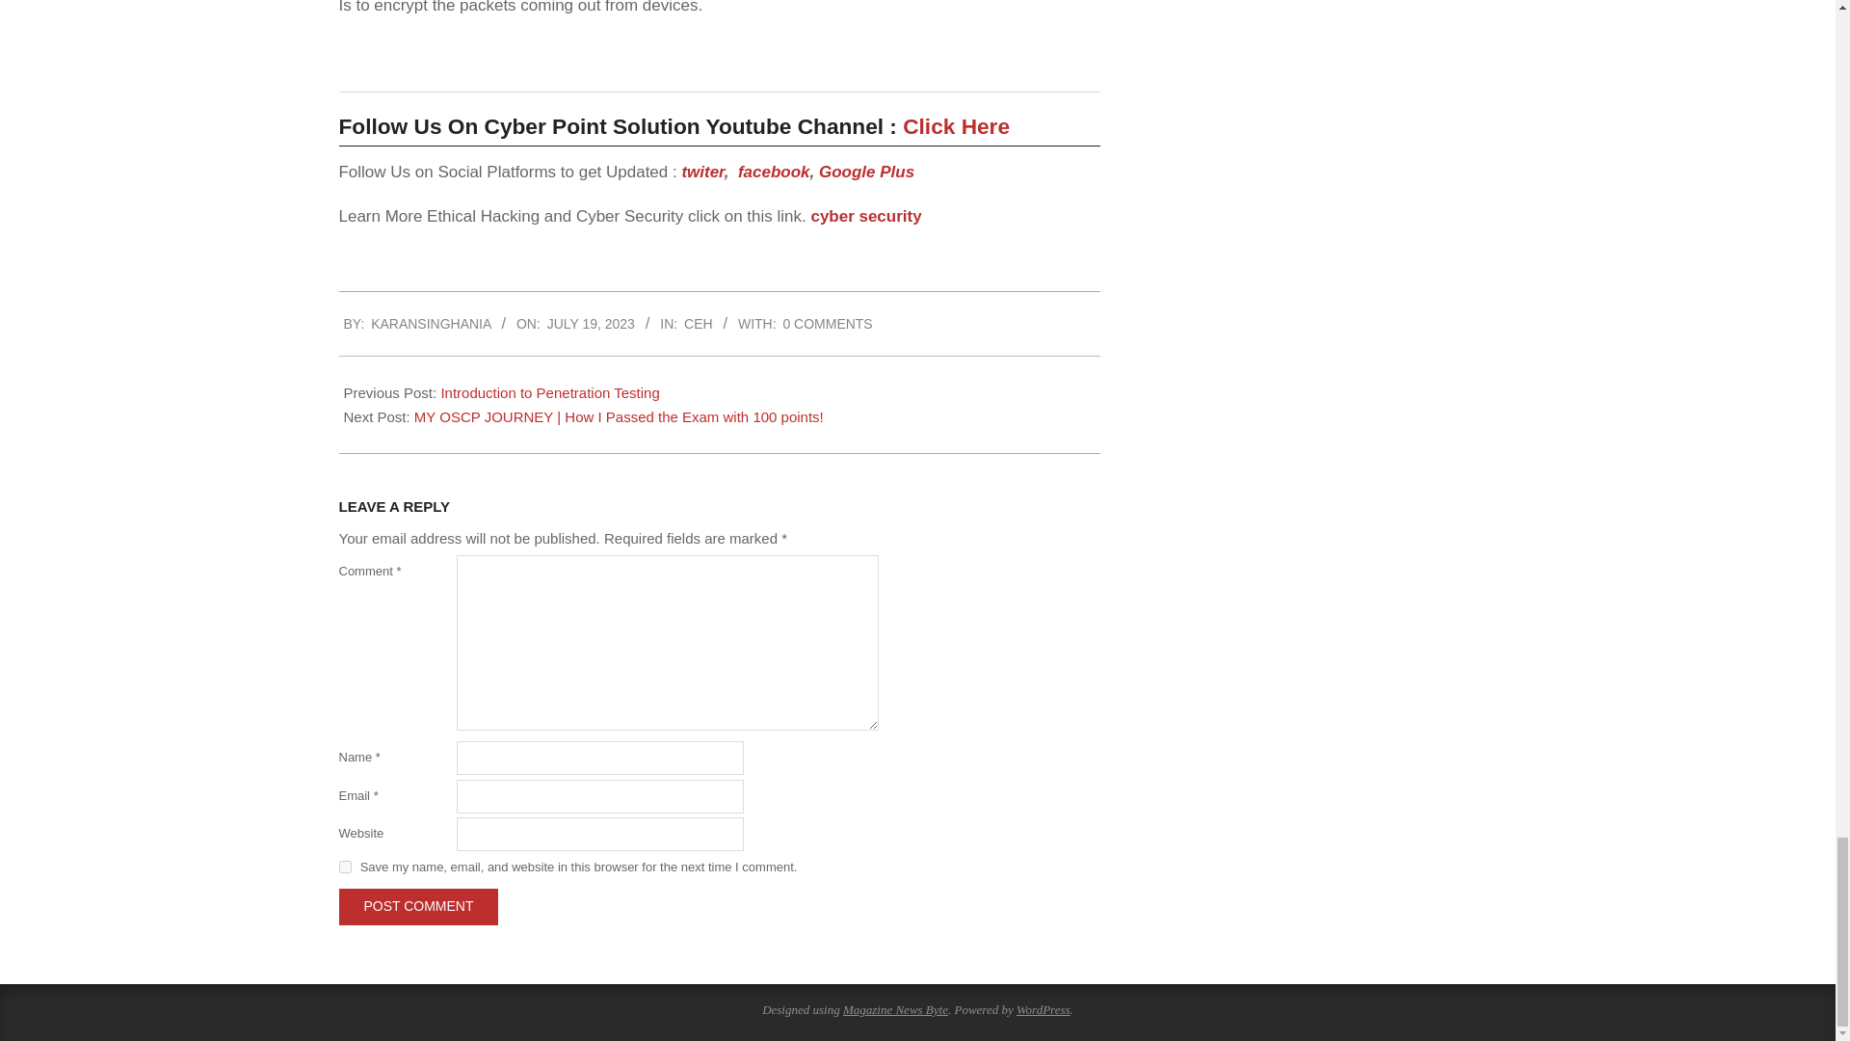 This screenshot has height=1041, width=1850. What do you see at coordinates (345, 867) in the screenshot?
I see `yes` at bounding box center [345, 867].